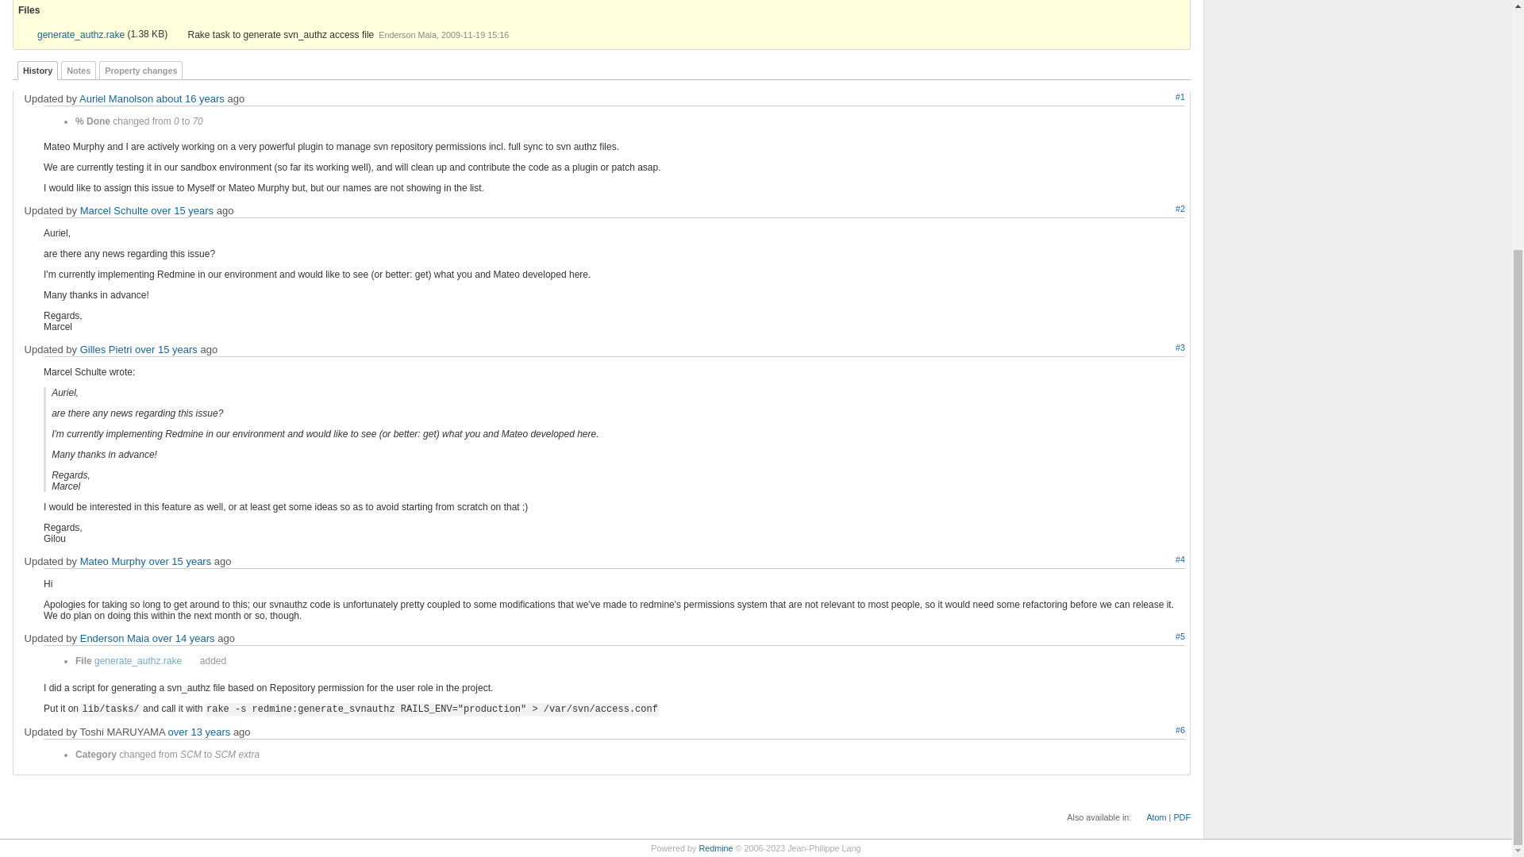  What do you see at coordinates (116, 98) in the screenshot?
I see `Auriel Manolson` at bounding box center [116, 98].